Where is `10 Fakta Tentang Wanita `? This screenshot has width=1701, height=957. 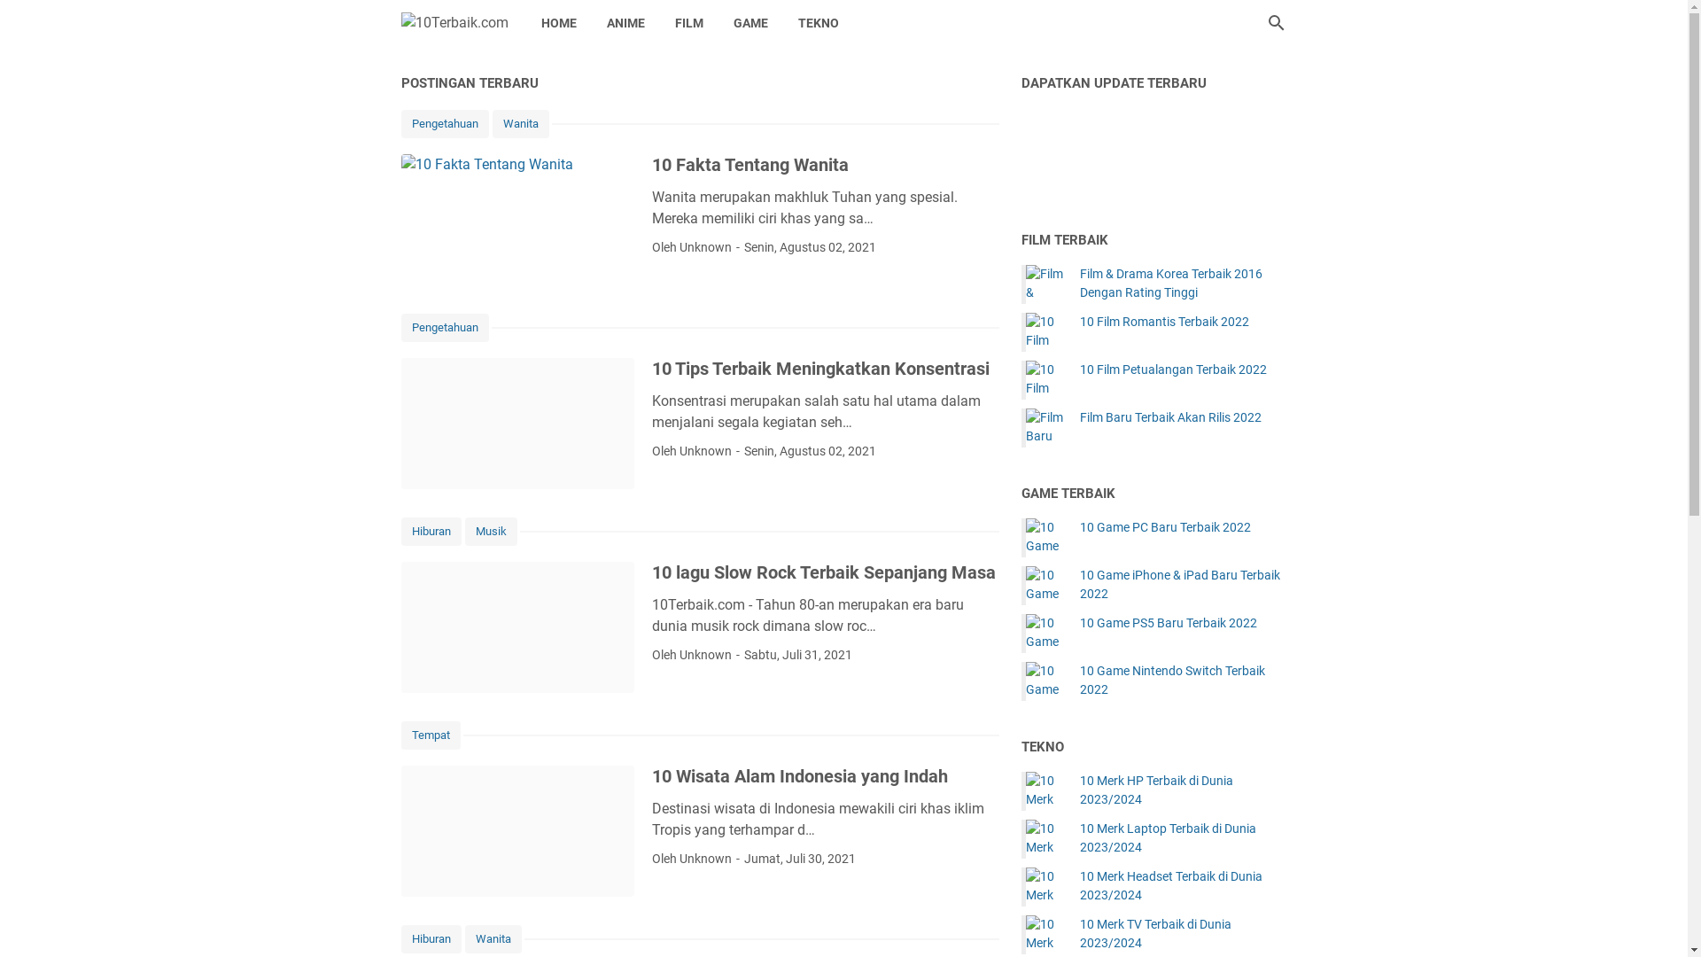
10 Fakta Tentang Wanita  is located at coordinates (517, 220).